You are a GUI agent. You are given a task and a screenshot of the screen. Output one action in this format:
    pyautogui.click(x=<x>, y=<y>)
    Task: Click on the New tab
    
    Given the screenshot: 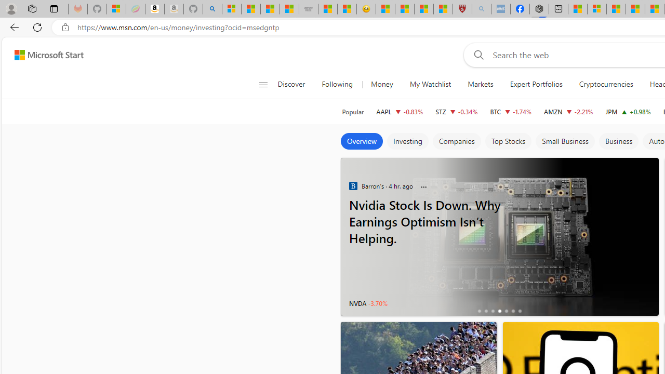 What is the action you would take?
    pyautogui.click(x=558, y=9)
    